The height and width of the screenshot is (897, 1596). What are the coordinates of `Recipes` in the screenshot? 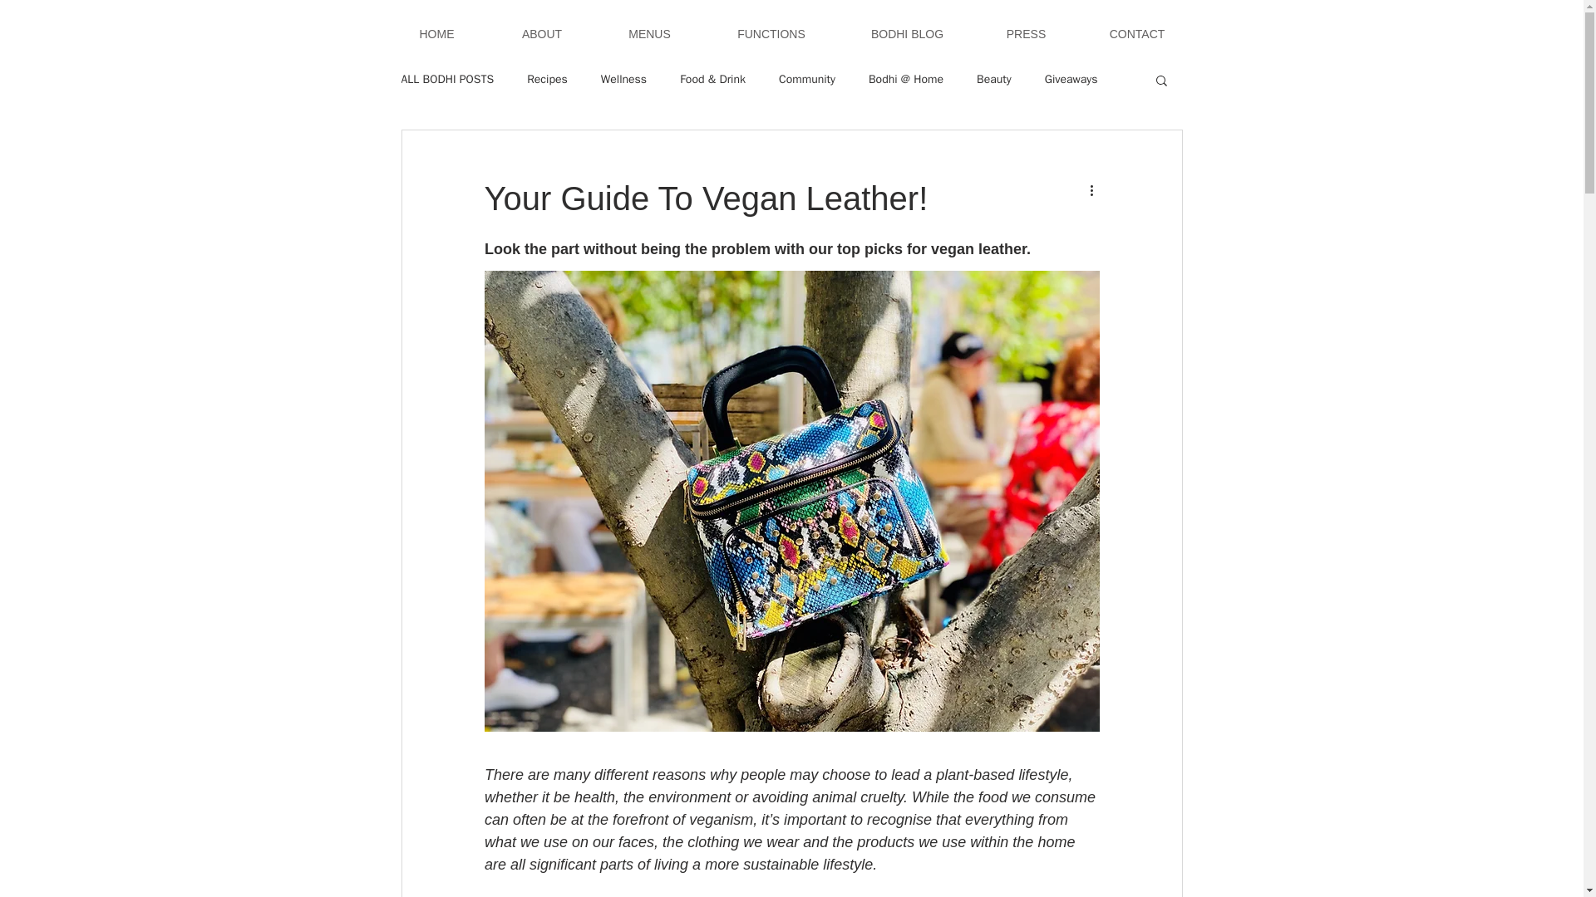 It's located at (547, 80).